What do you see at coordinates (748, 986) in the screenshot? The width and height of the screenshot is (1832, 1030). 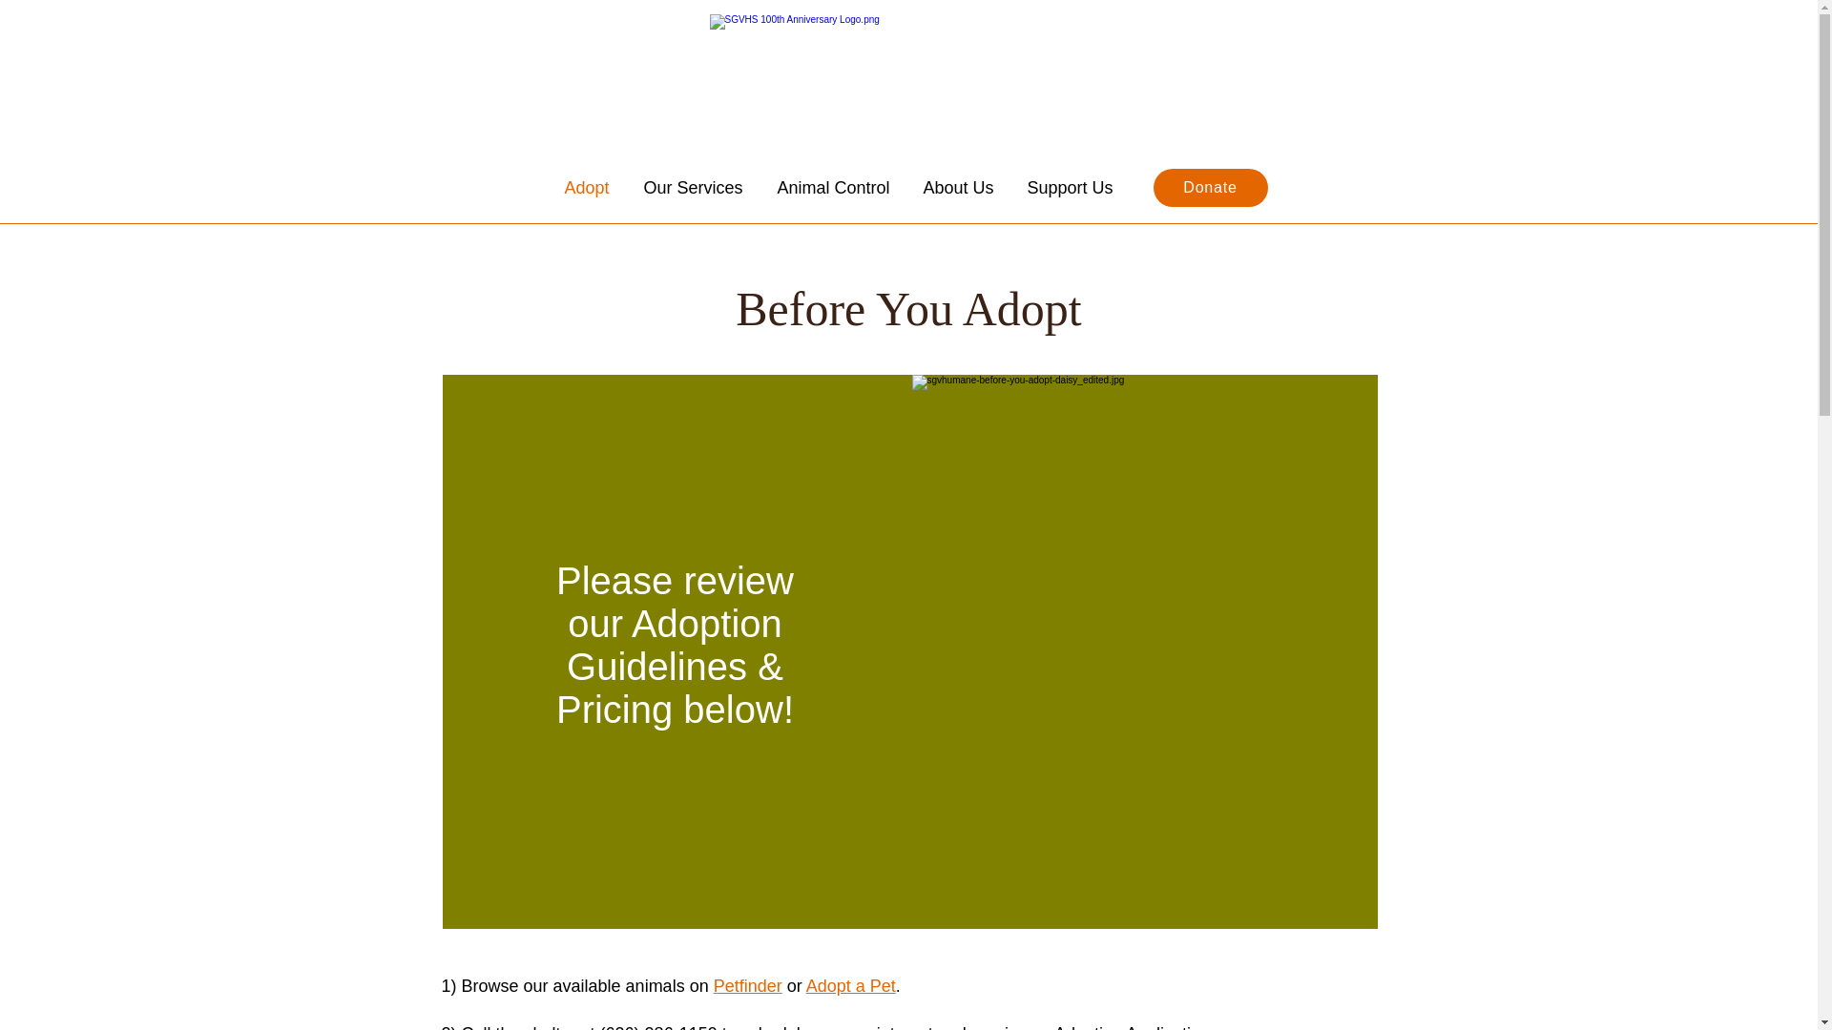 I see `Petfinder` at bounding box center [748, 986].